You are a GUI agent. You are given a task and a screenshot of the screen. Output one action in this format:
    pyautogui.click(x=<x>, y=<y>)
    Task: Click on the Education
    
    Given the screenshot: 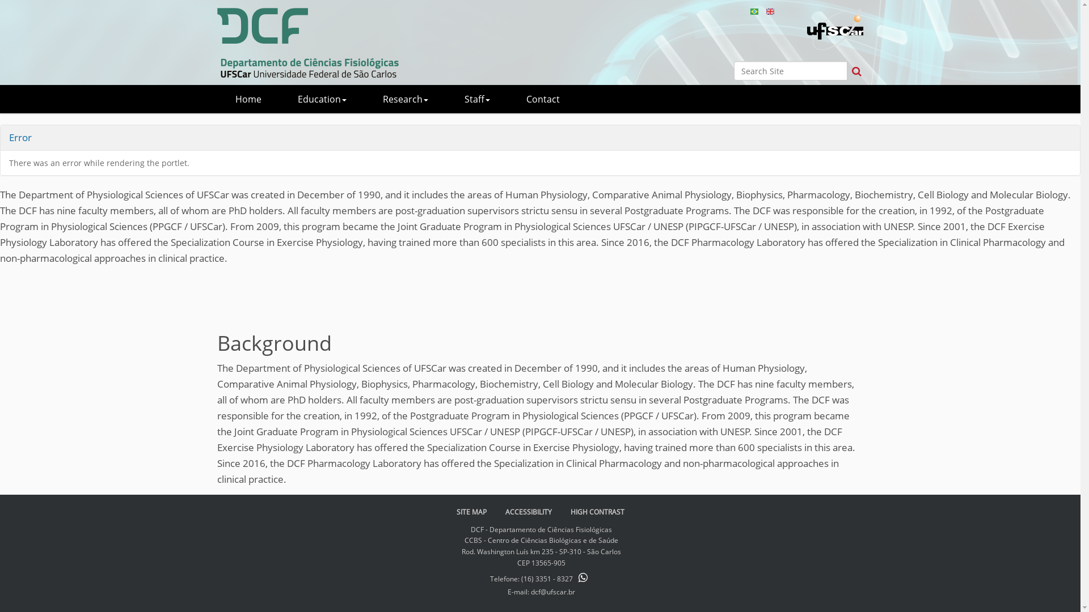 What is the action you would take?
    pyautogui.click(x=321, y=99)
    